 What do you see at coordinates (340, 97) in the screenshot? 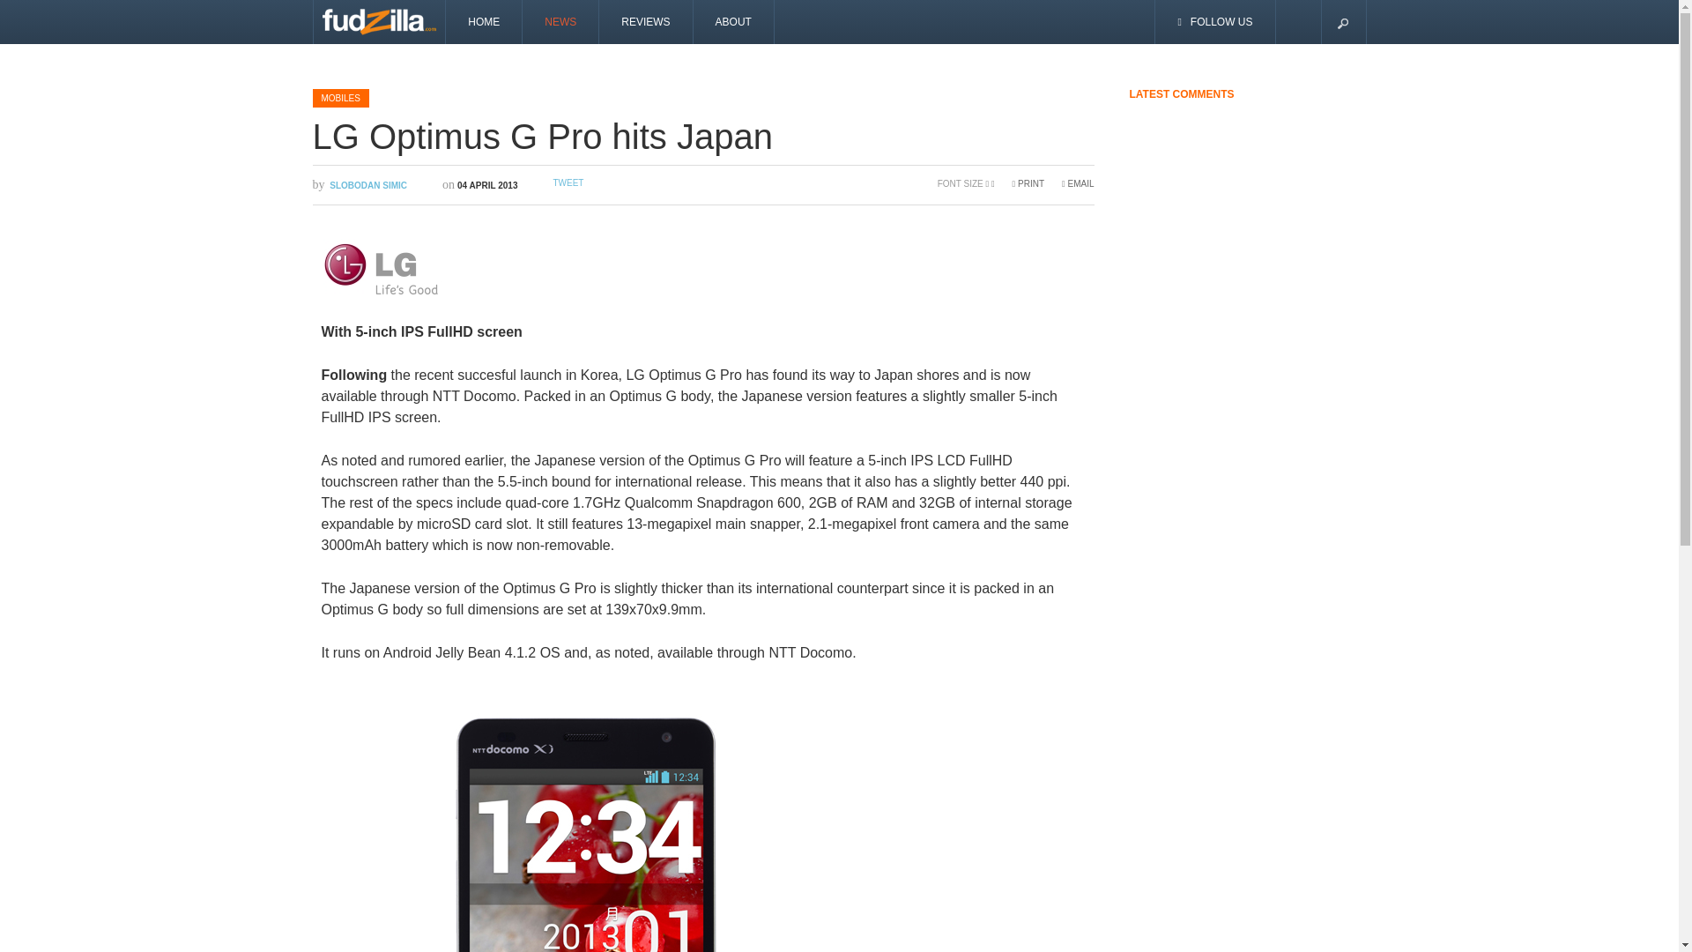
I see `MOBILES` at bounding box center [340, 97].